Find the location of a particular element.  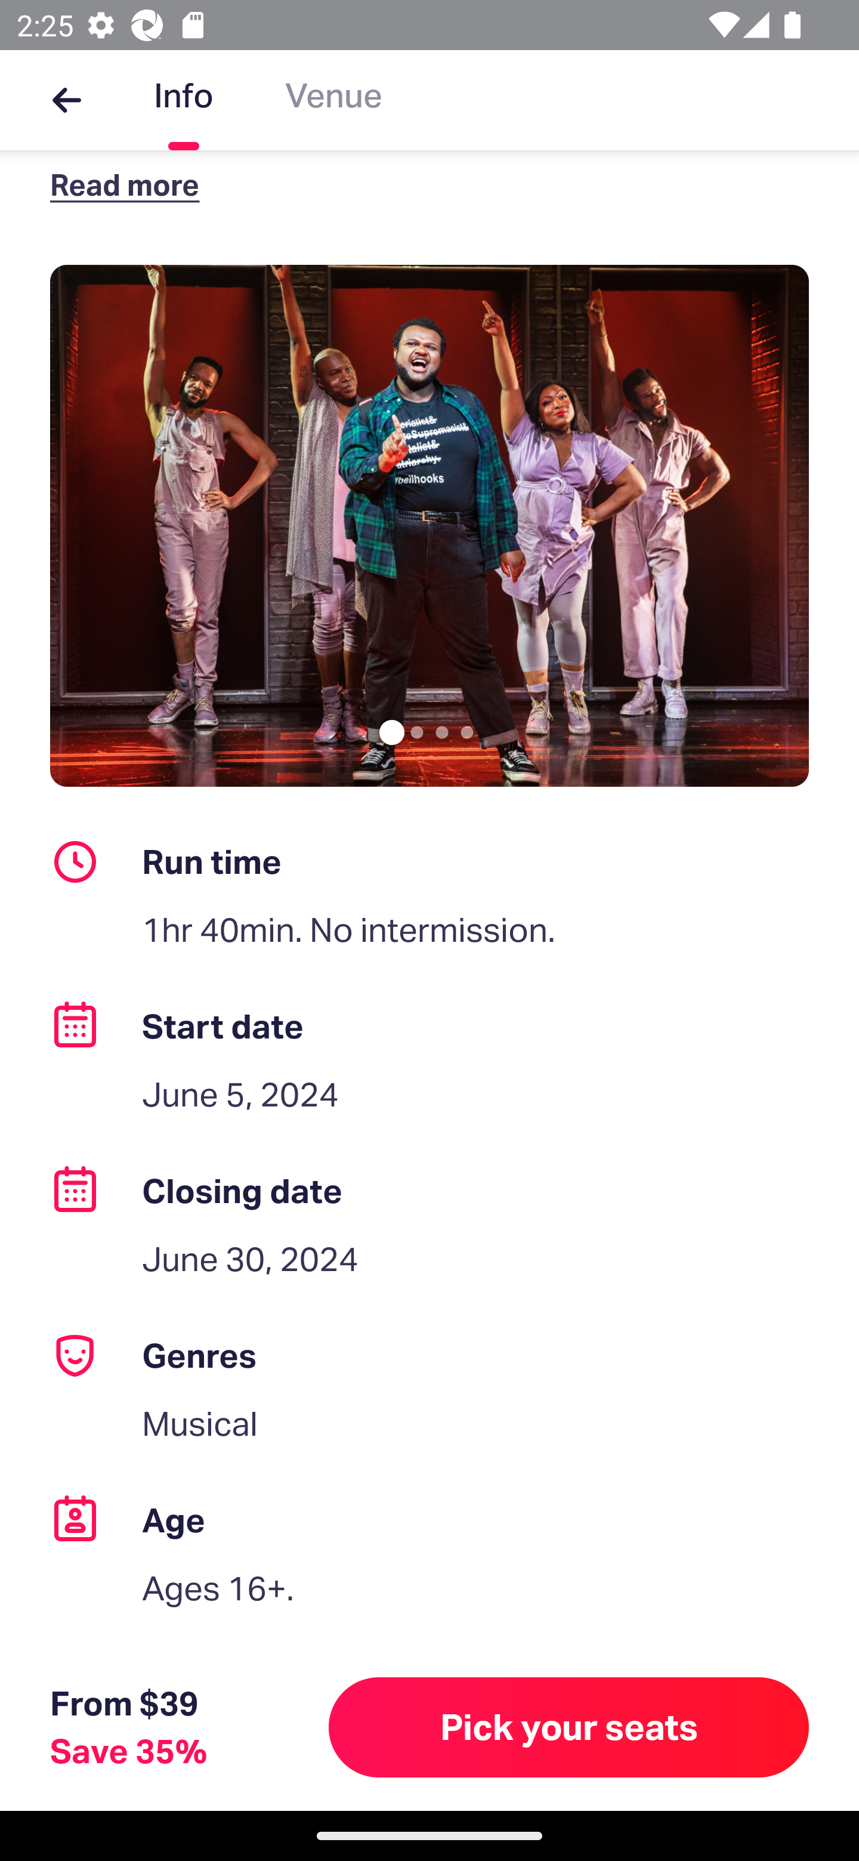

Pick your seats is located at coordinates (569, 1727).